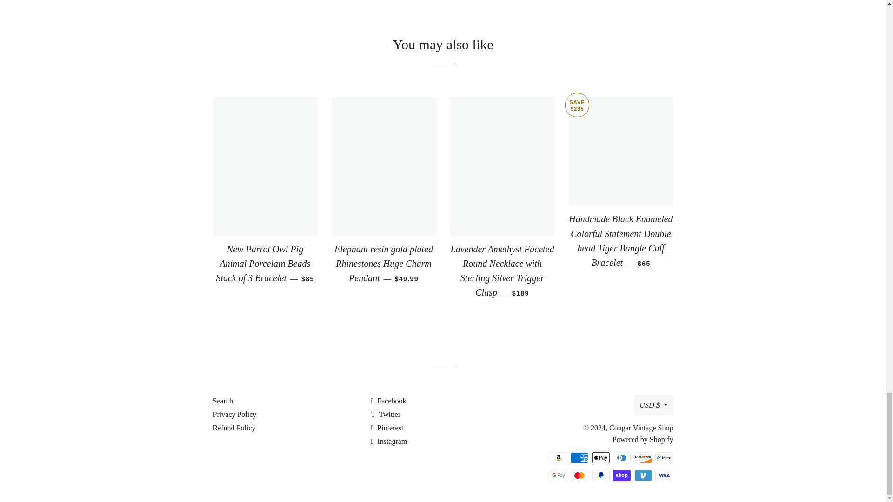 This screenshot has height=502, width=893. Describe the element at coordinates (558, 475) in the screenshot. I see `Google Pay` at that location.